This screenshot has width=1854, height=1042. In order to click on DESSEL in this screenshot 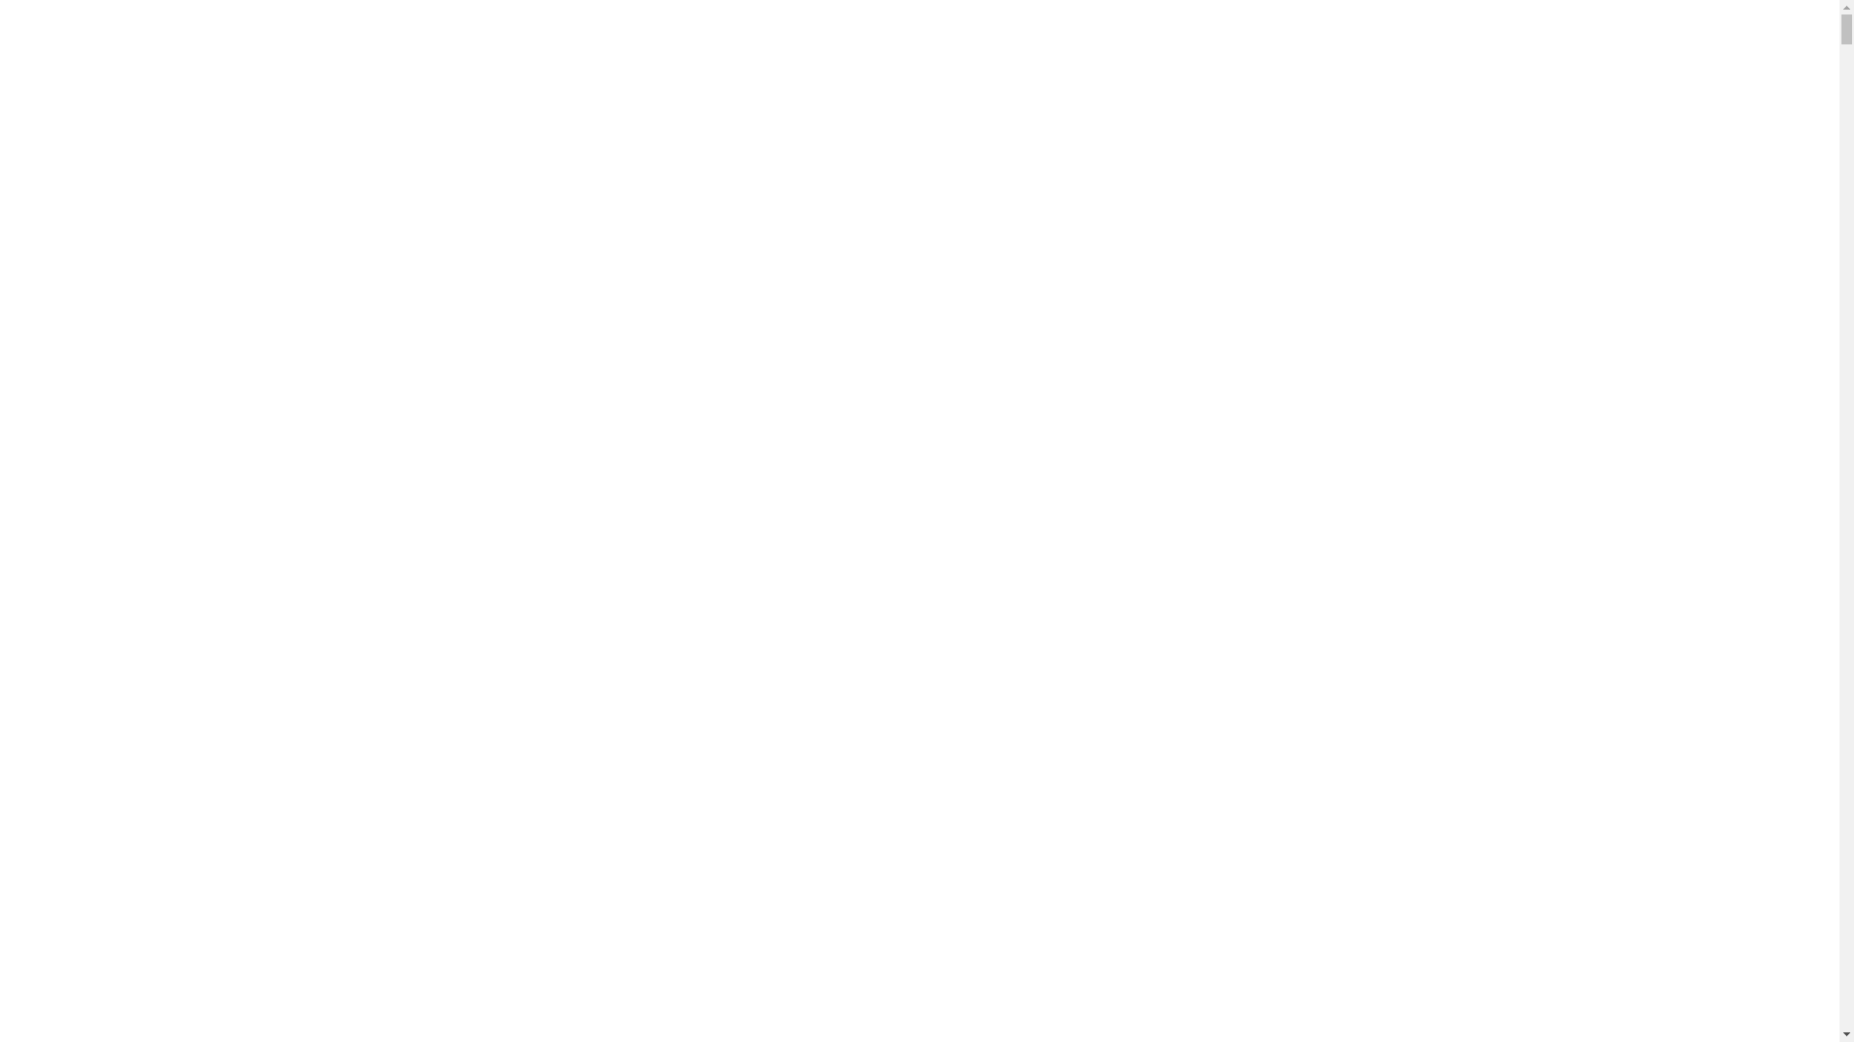, I will do `click(1047, 1032)`.